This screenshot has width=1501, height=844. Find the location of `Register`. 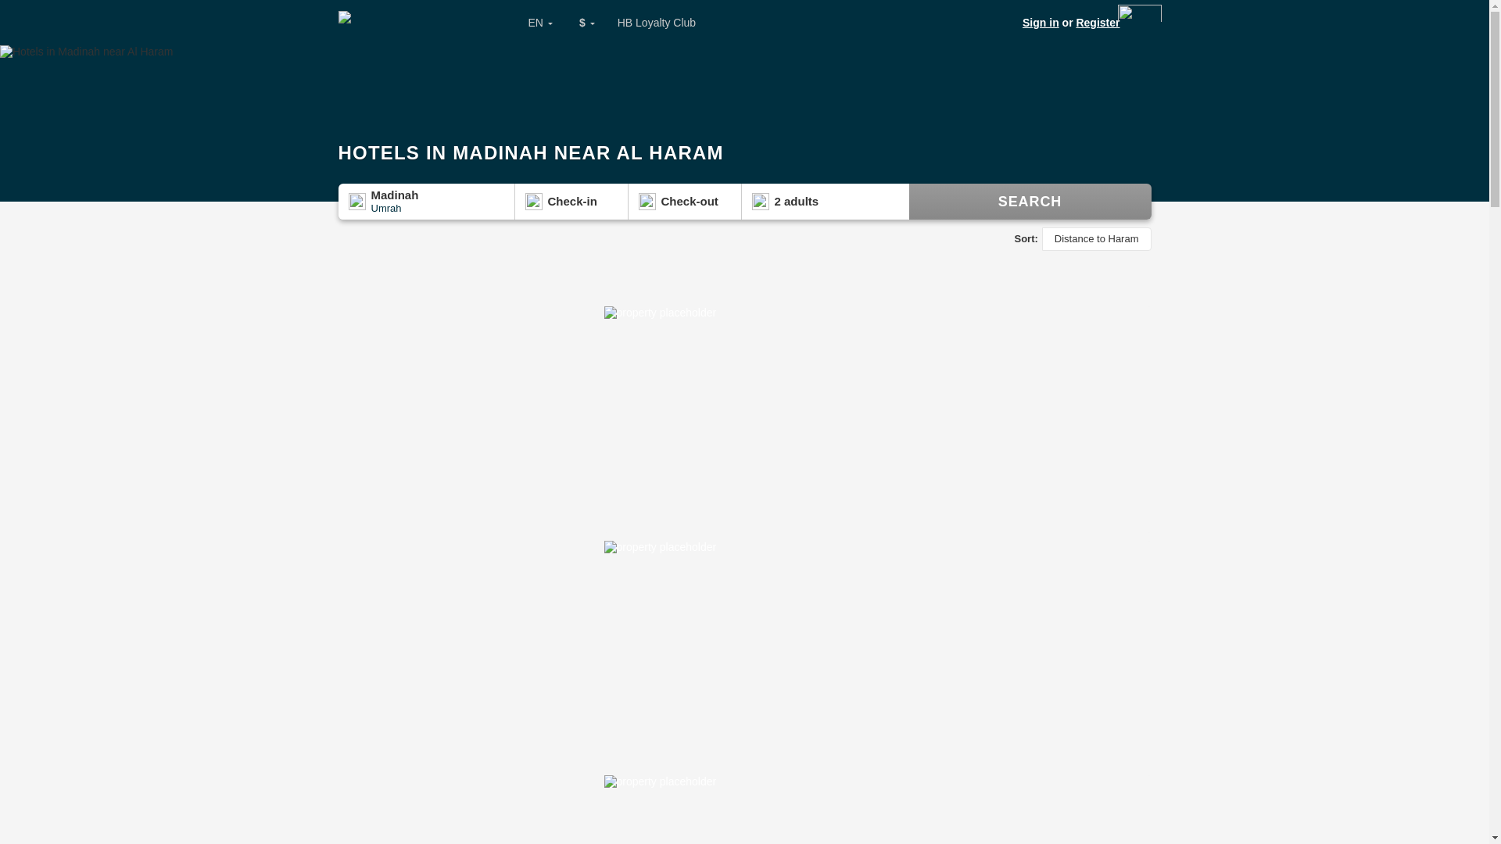

Register is located at coordinates (1098, 22).